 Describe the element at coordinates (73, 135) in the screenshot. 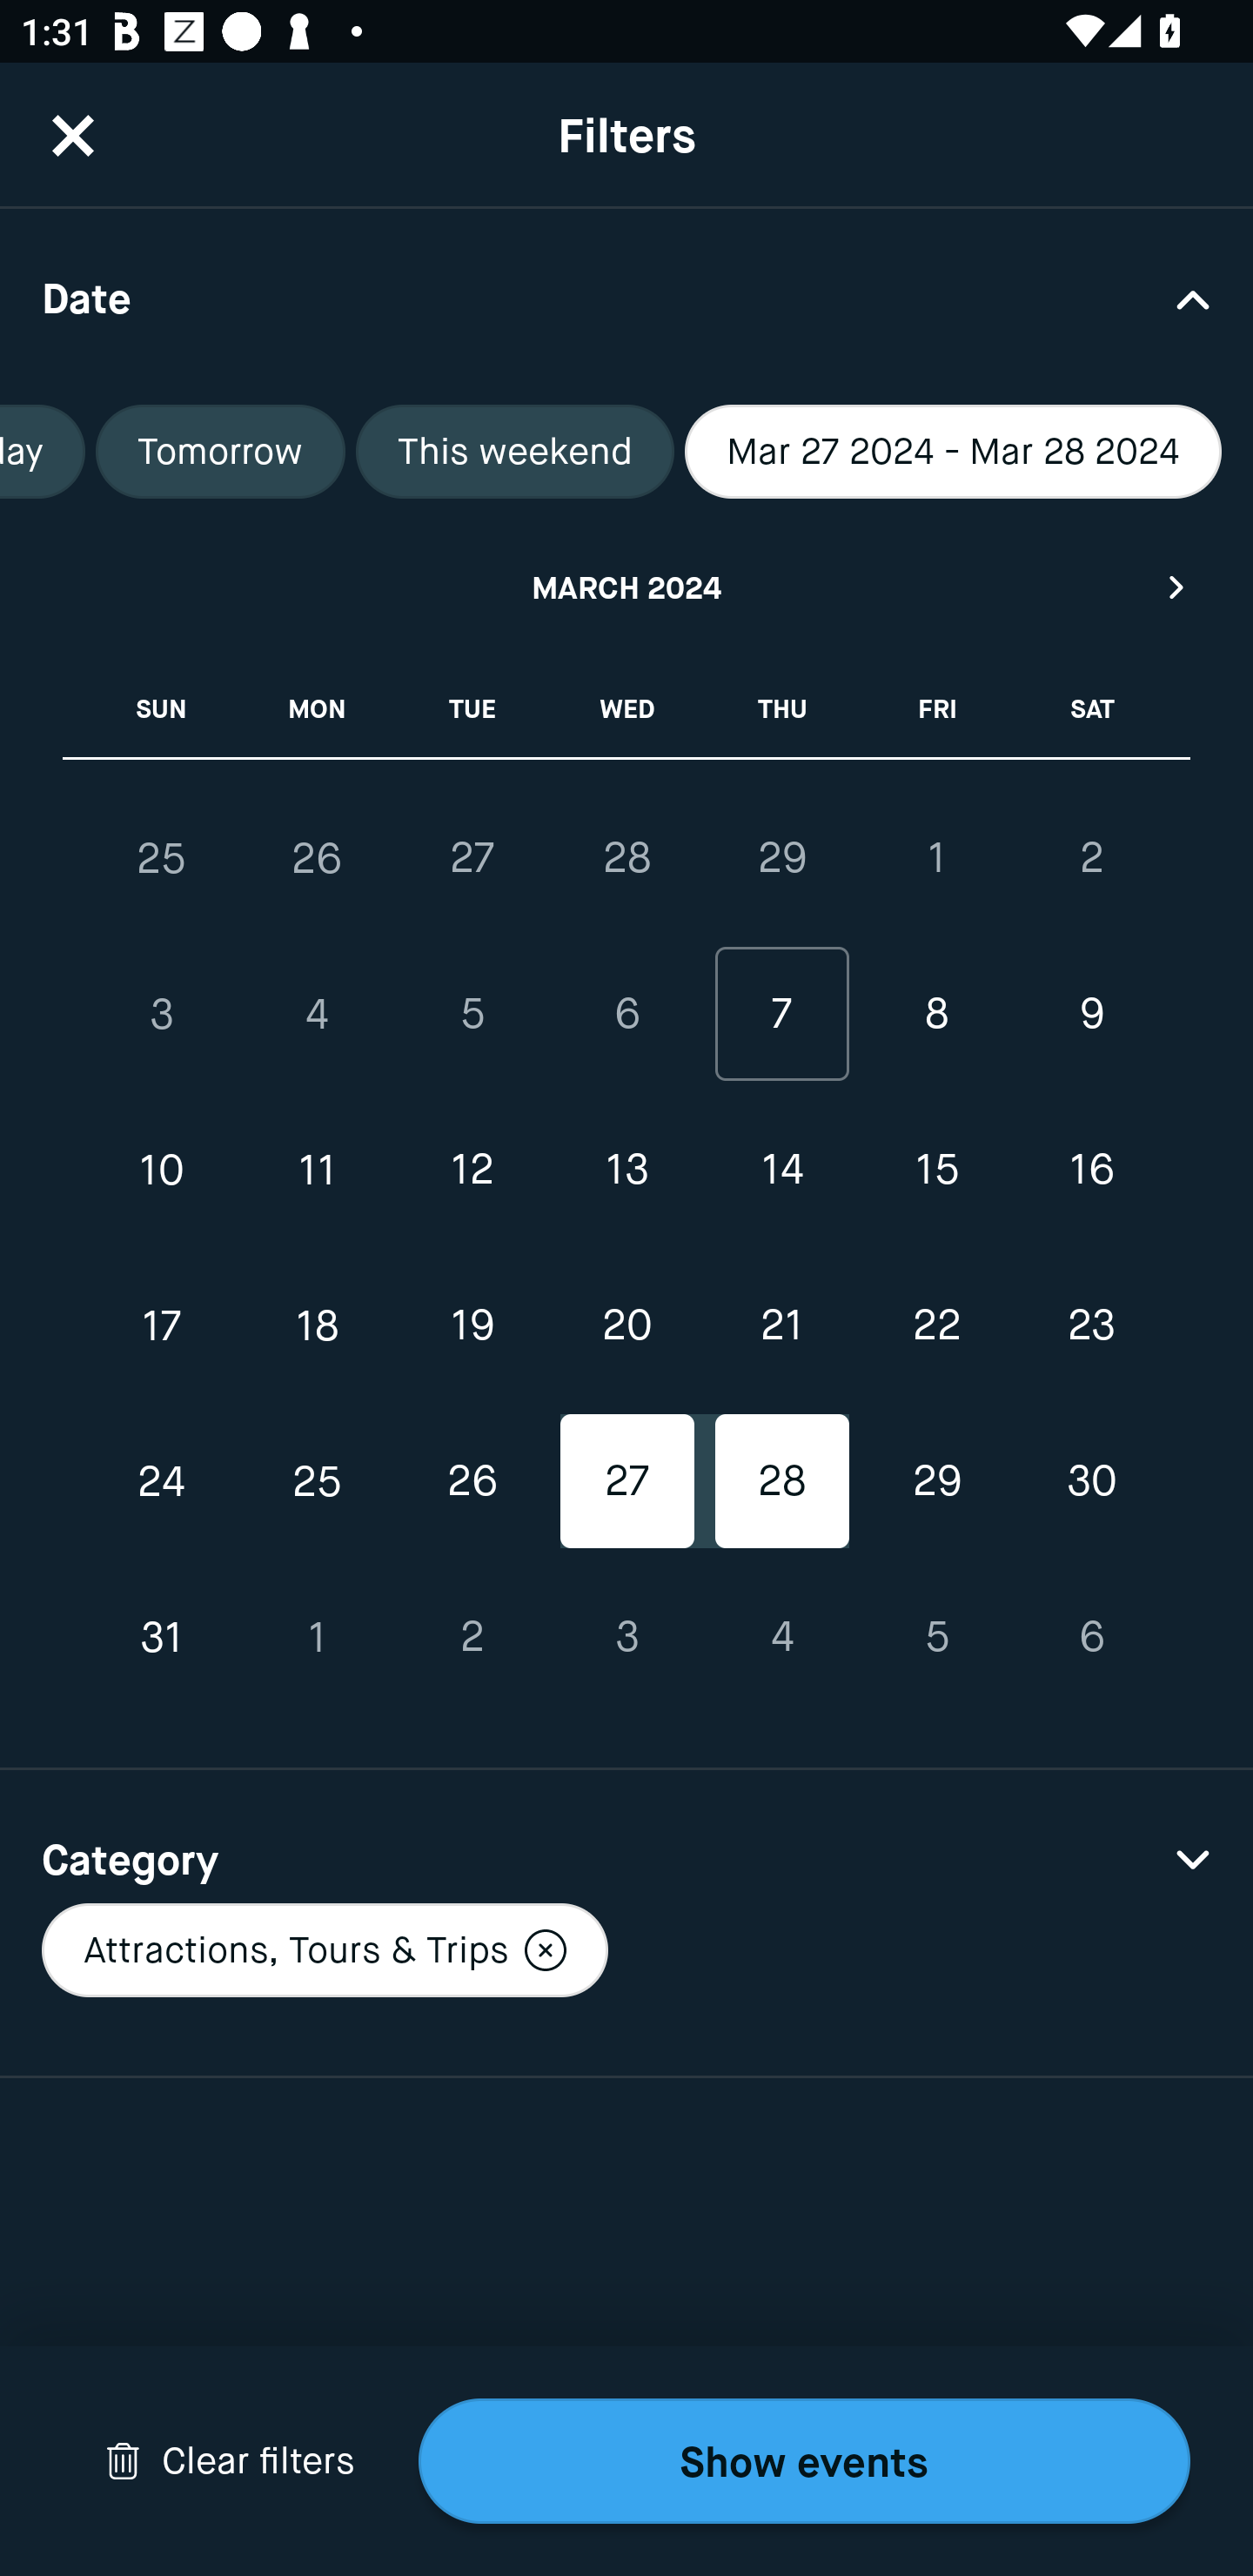

I see `CloseButton` at that location.